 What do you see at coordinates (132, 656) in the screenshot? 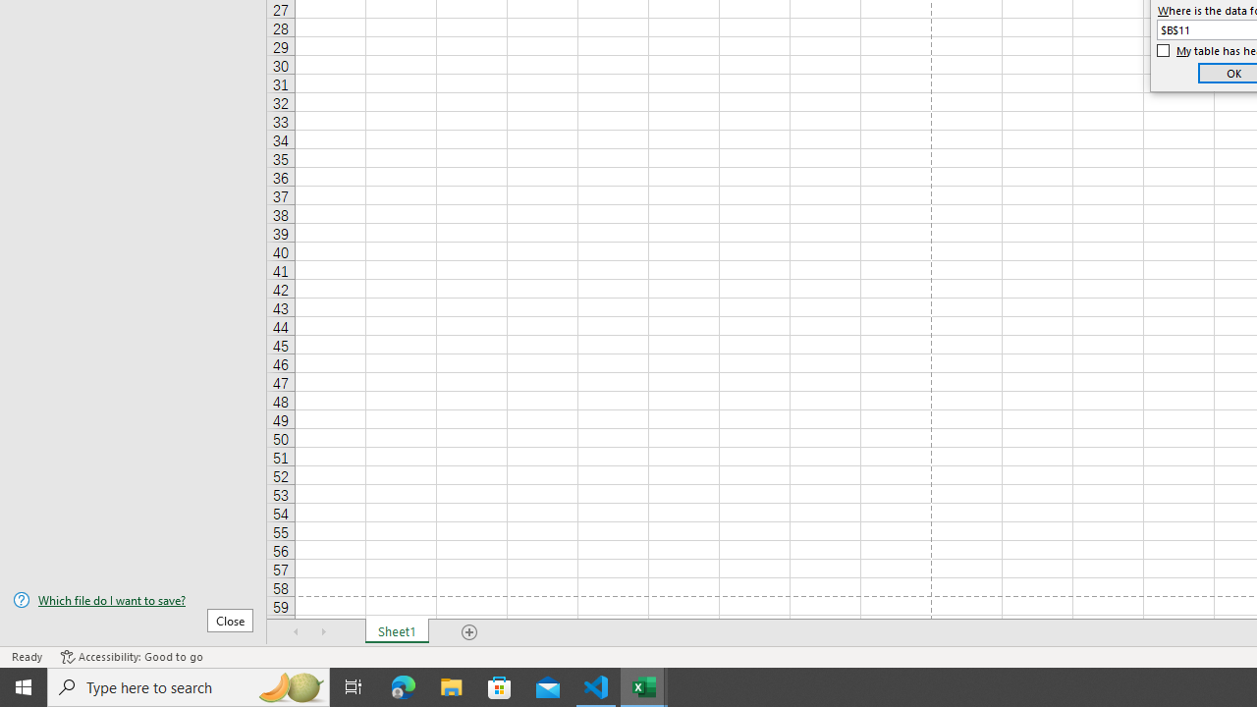
I see `Accessibility Checker Accessibility: Good to go` at bounding box center [132, 656].